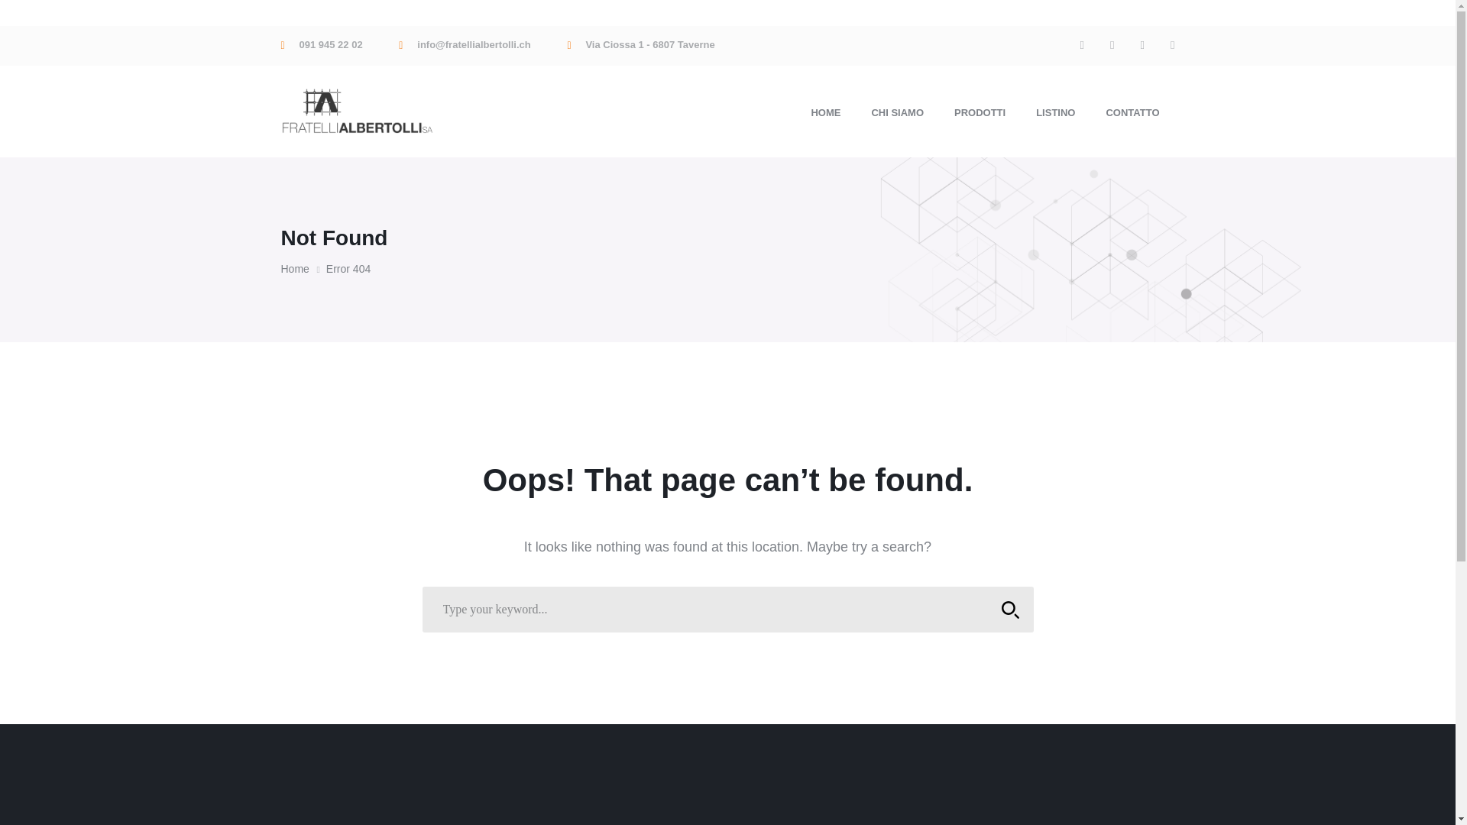 The image size is (1467, 825). I want to click on Search for:, so click(727, 610).